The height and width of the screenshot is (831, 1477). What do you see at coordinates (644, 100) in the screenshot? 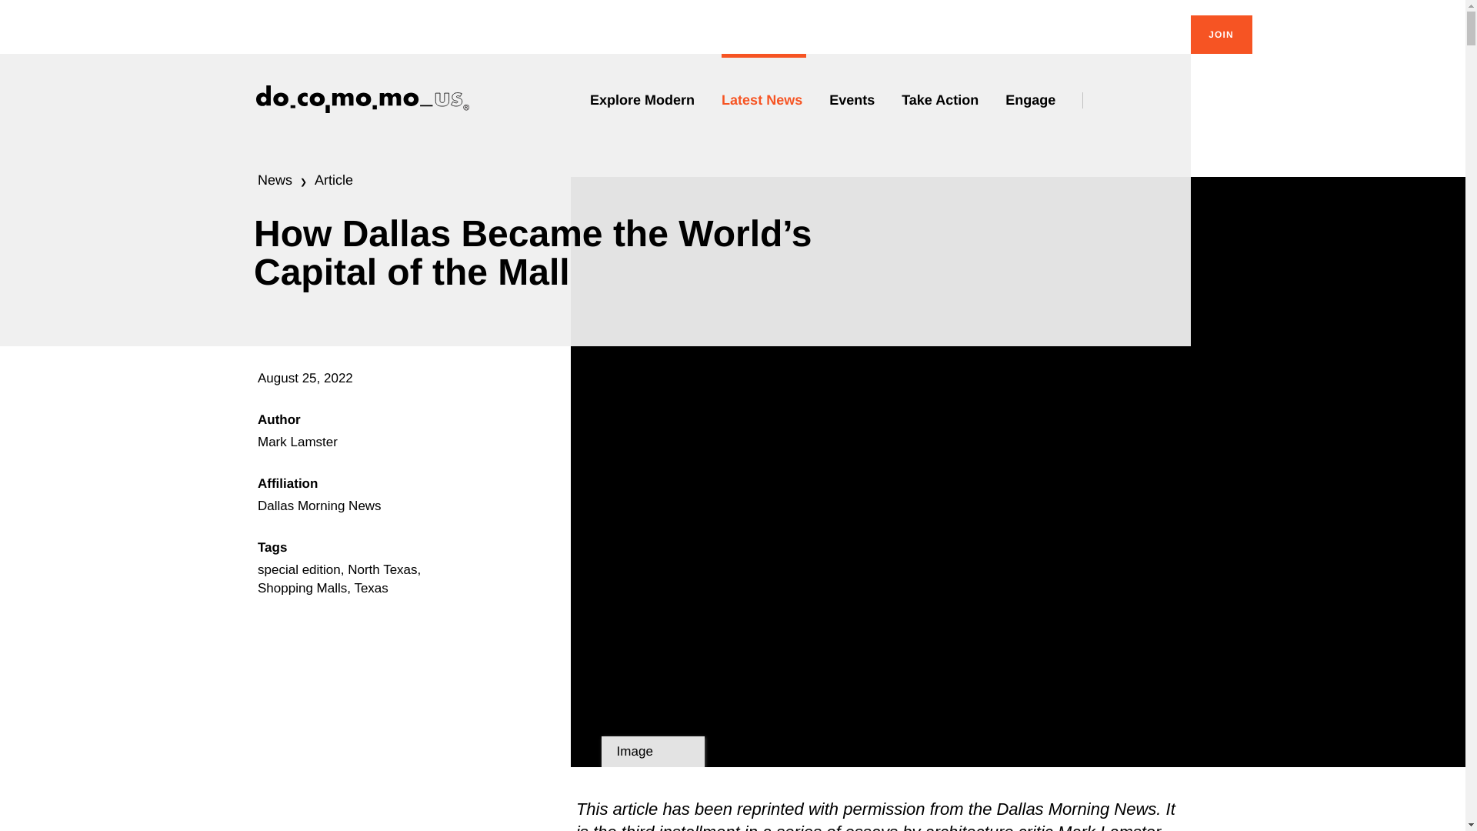
I see `Explore Modern` at bounding box center [644, 100].